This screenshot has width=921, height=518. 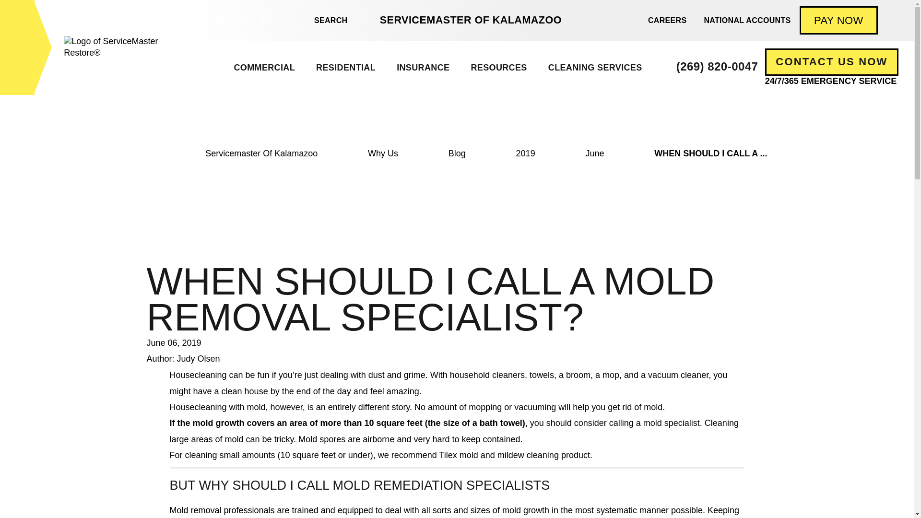 I want to click on RESIDENTIAL, so click(x=345, y=68).